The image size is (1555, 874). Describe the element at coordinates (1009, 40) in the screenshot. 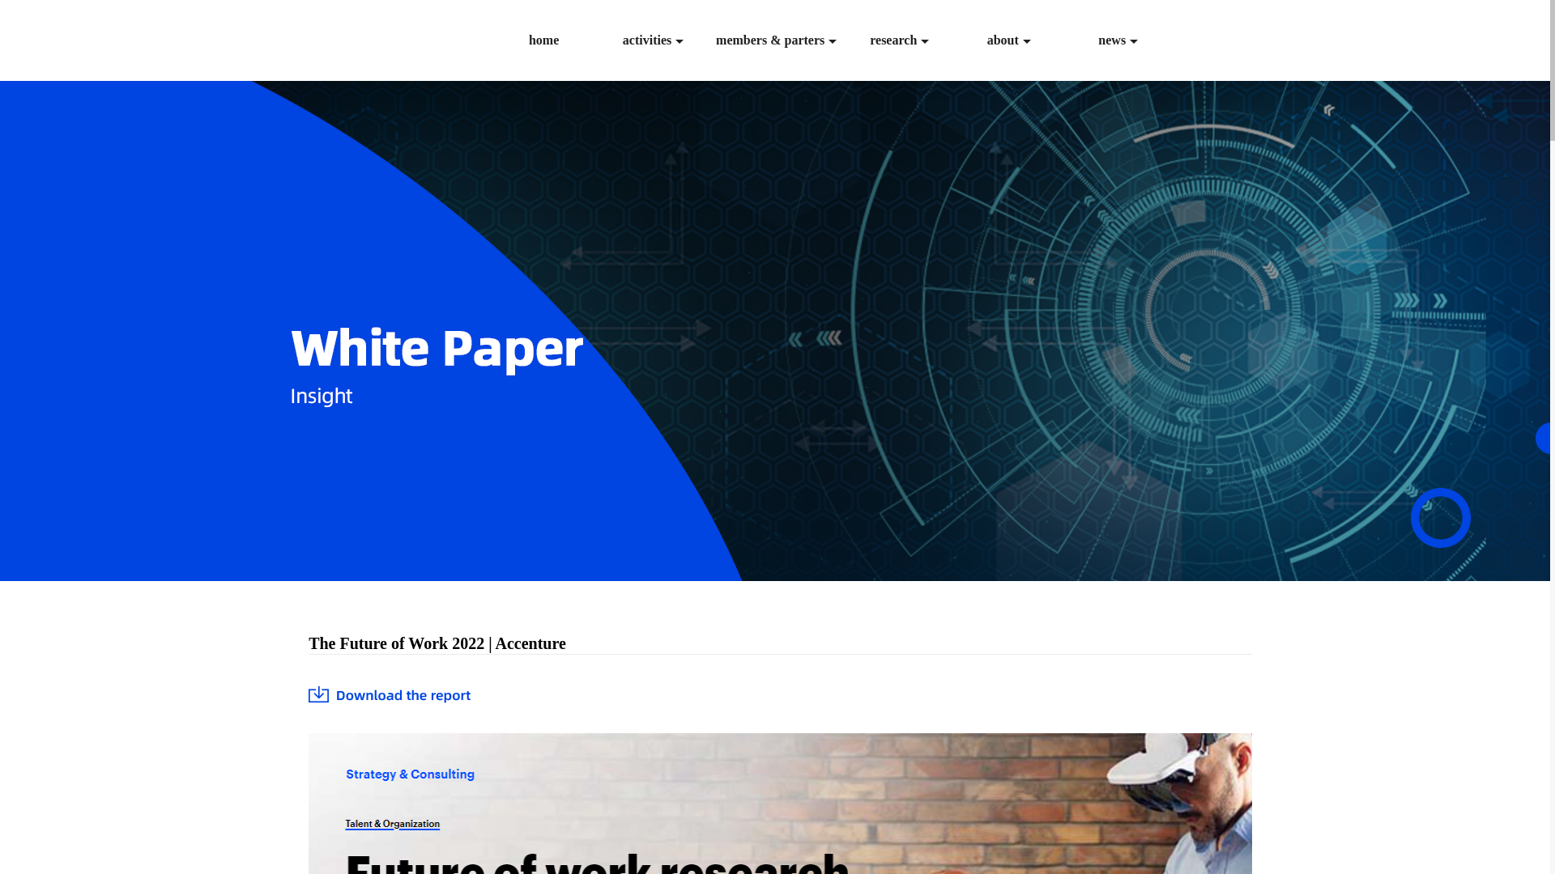

I see `about` at that location.